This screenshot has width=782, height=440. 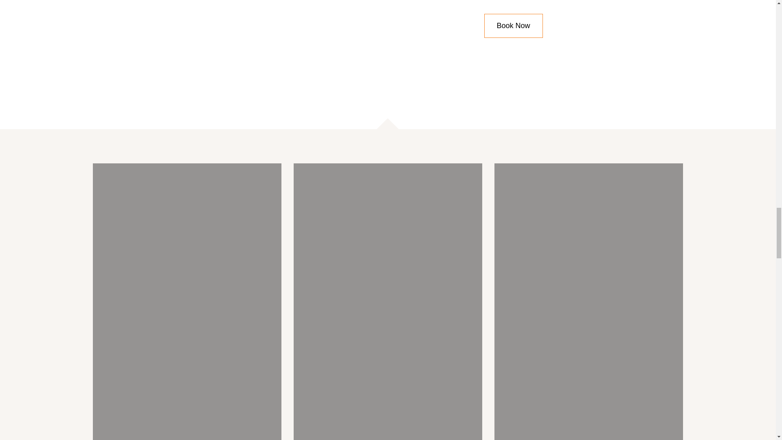 What do you see at coordinates (513, 25) in the screenshot?
I see `Book Now` at bounding box center [513, 25].